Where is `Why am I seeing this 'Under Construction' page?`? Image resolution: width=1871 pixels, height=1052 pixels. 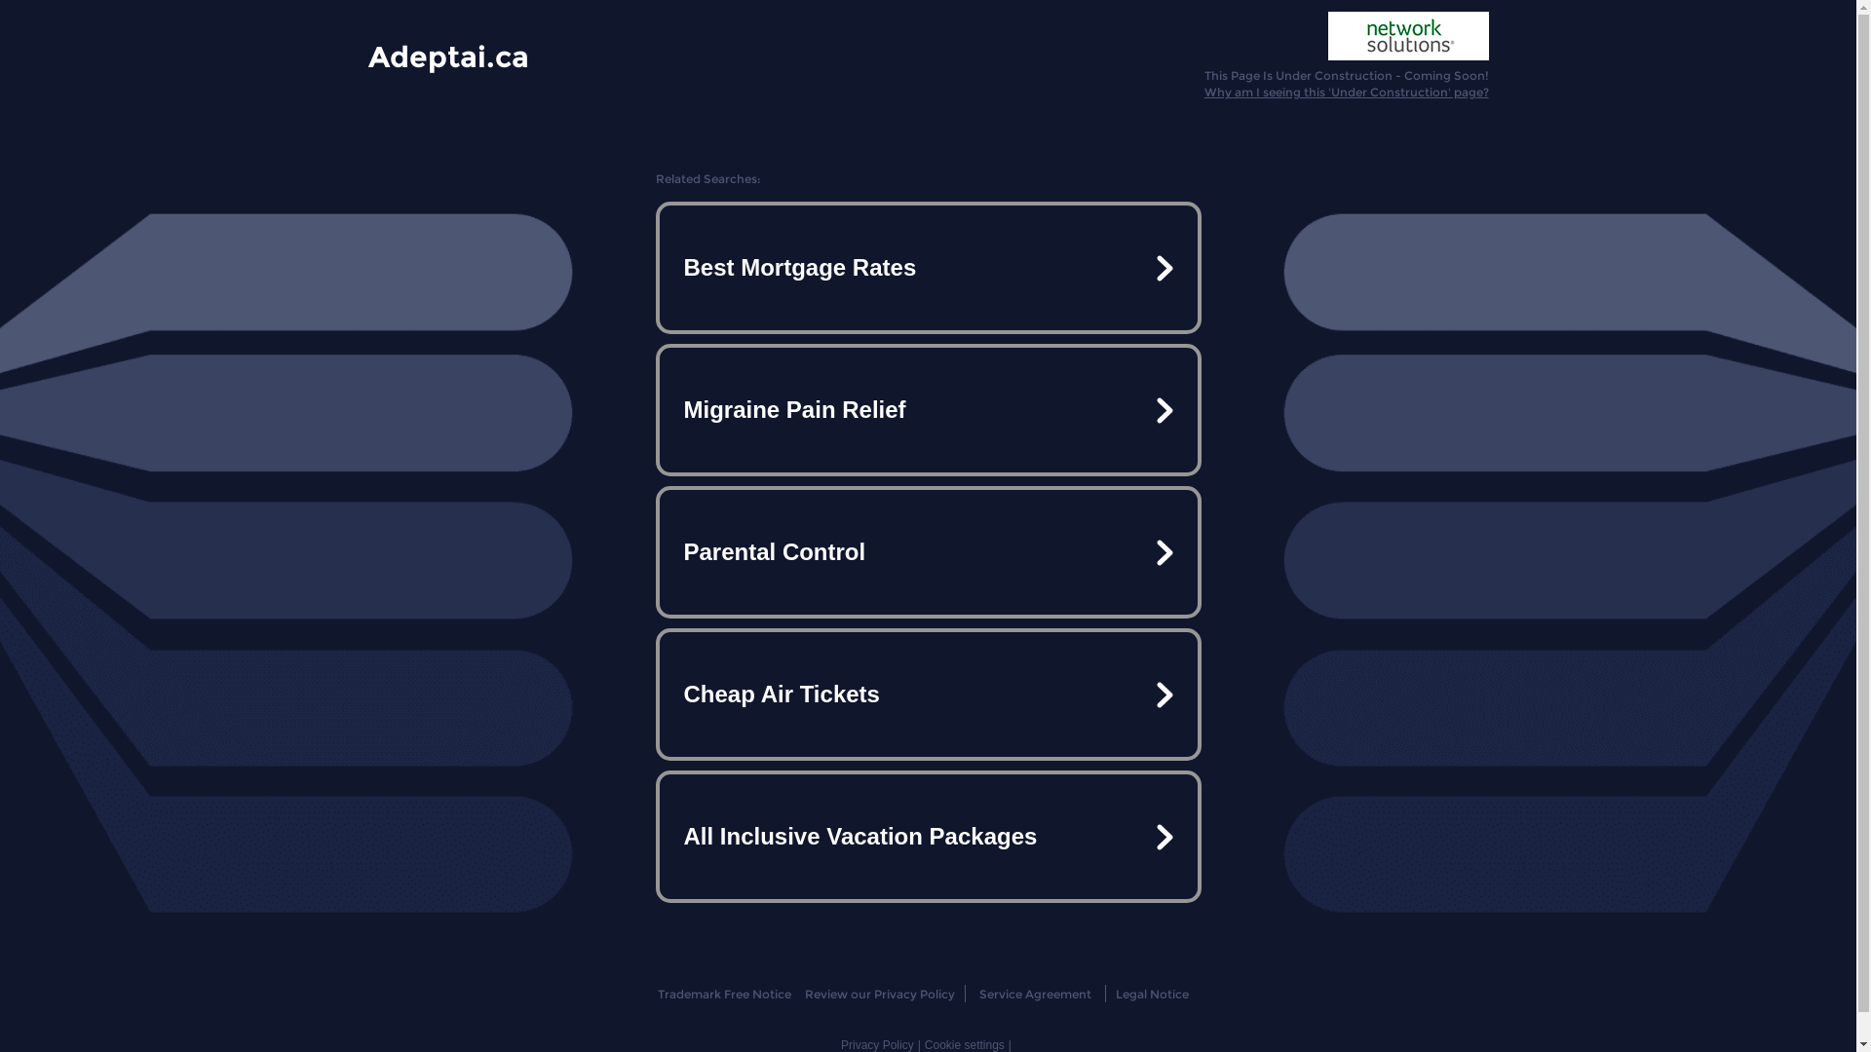
Why am I seeing this 'Under Construction' page? is located at coordinates (1347, 92).